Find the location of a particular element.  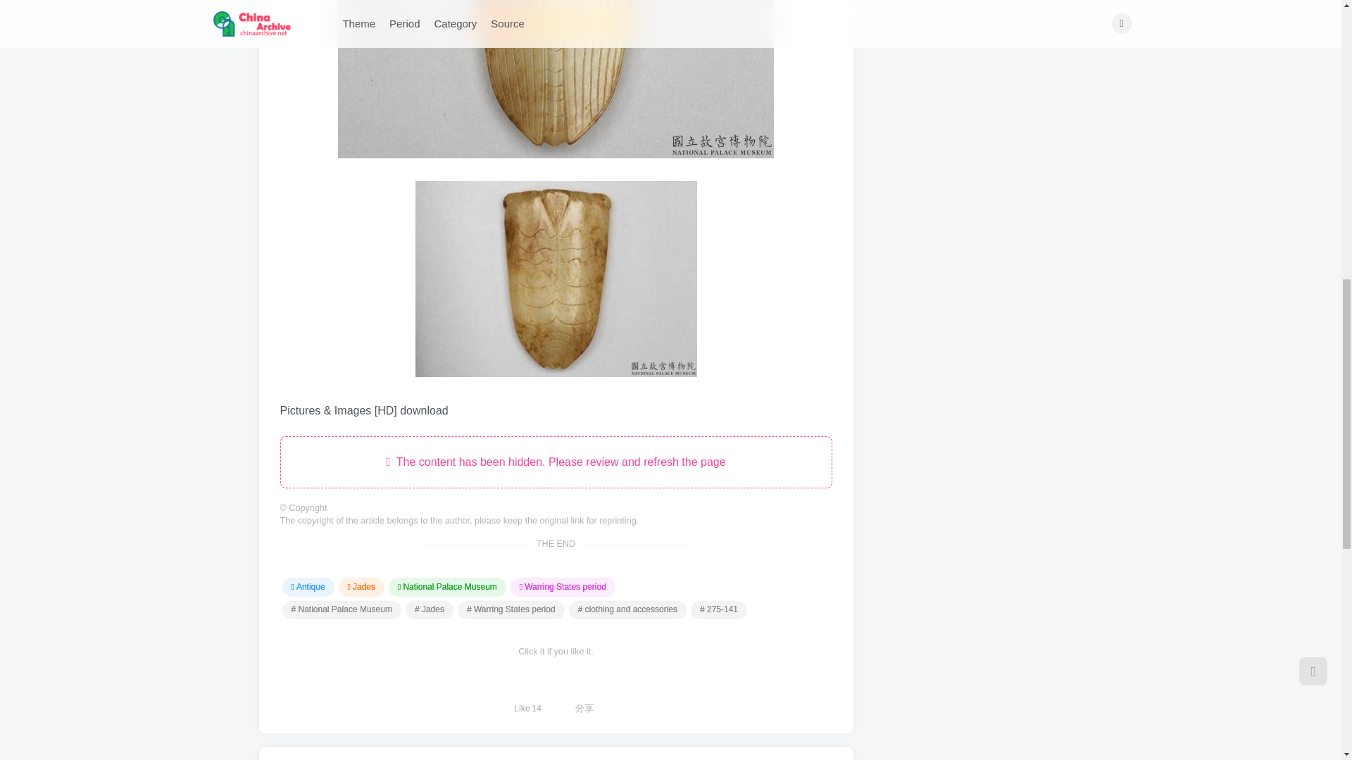

View more articles on this label is located at coordinates (341, 610).